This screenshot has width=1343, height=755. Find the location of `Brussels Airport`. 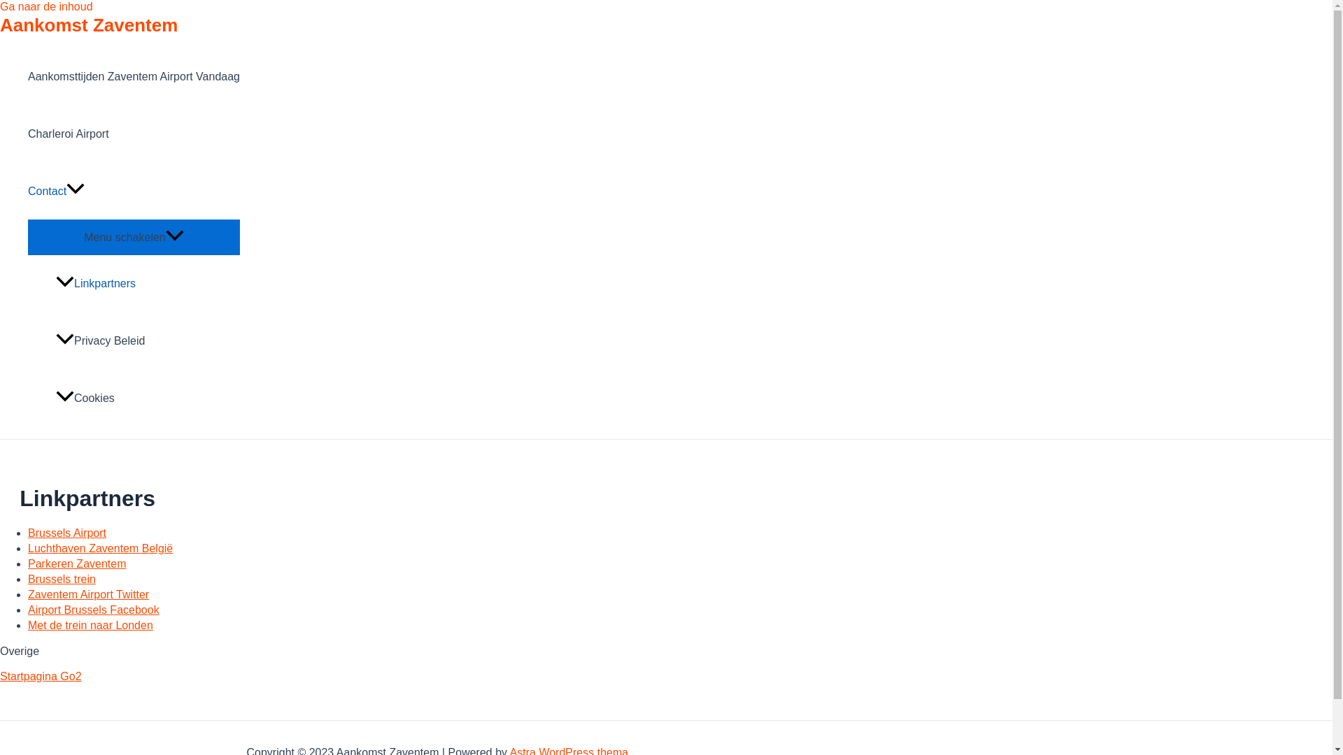

Brussels Airport is located at coordinates (67, 533).